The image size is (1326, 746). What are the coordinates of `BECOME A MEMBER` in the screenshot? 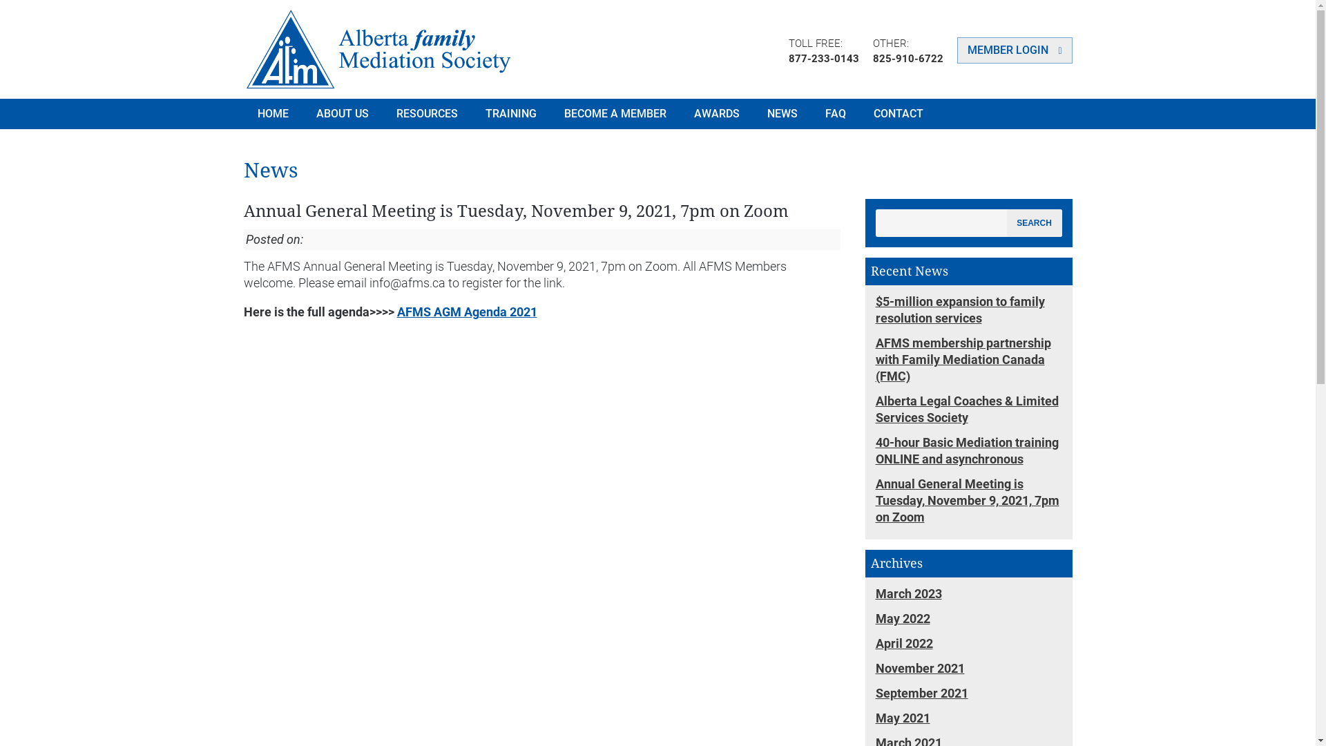 It's located at (615, 113).